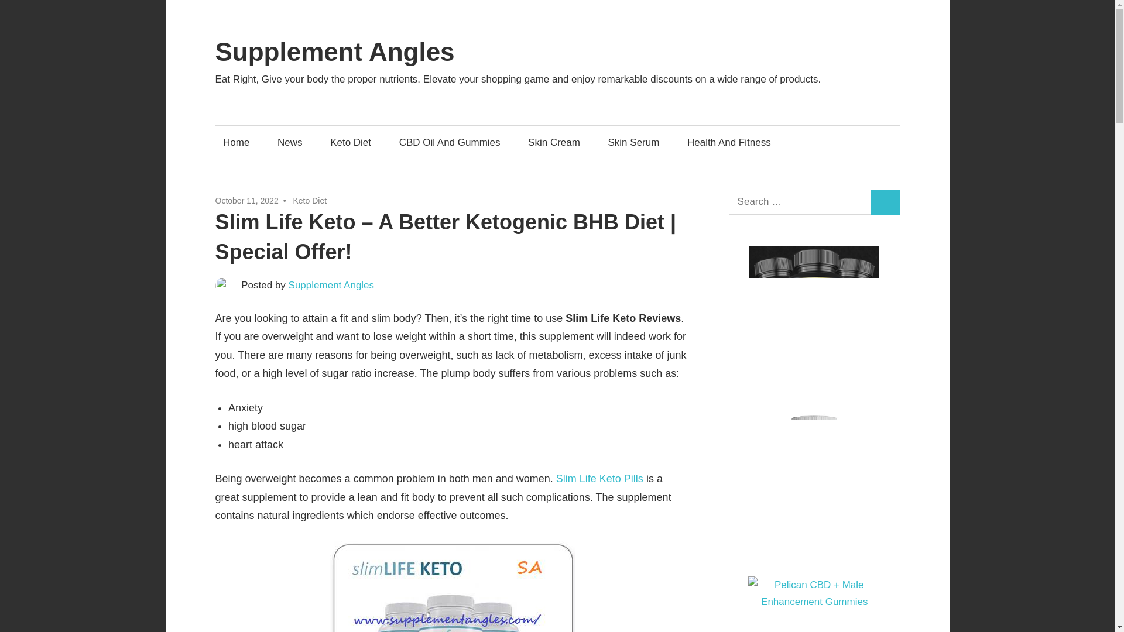 The width and height of the screenshot is (1124, 632). What do you see at coordinates (554, 142) in the screenshot?
I see `Skin Cream` at bounding box center [554, 142].